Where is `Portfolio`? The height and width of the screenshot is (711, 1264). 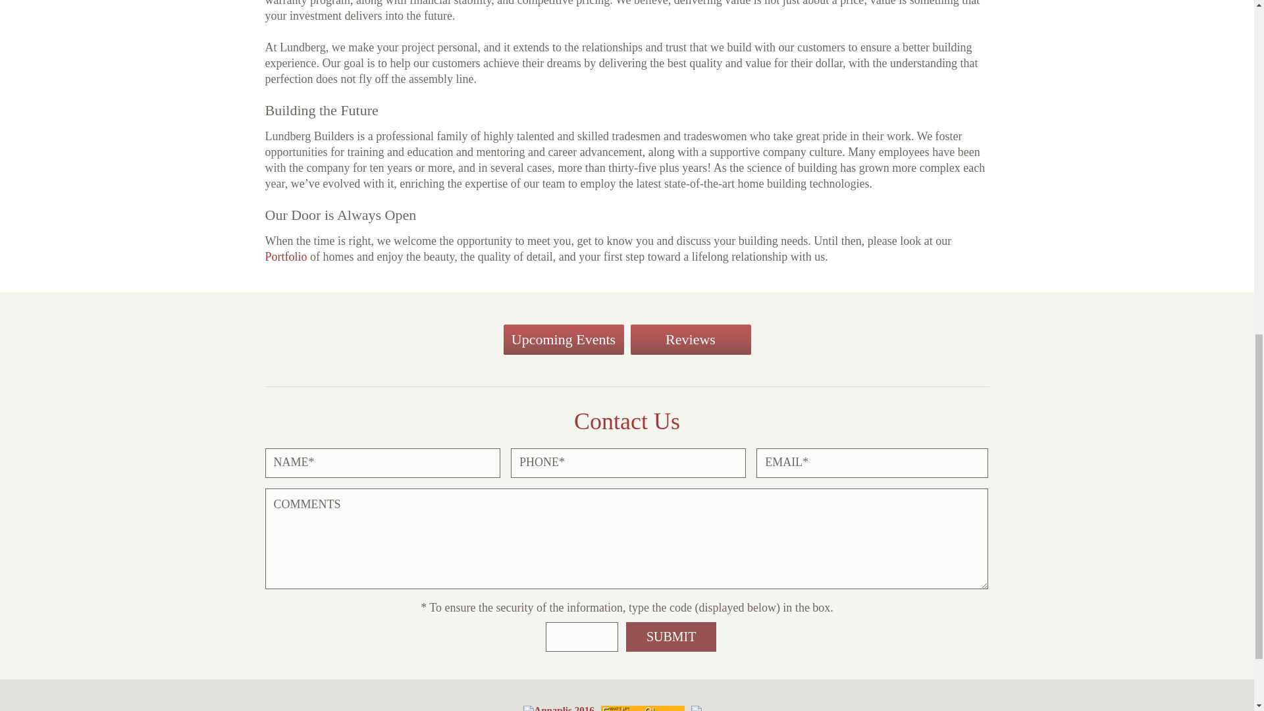
Portfolio is located at coordinates (286, 257).